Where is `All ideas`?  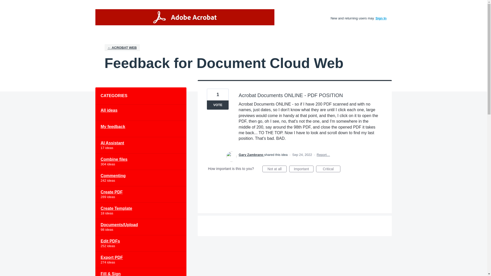
All ideas is located at coordinates (141, 113).